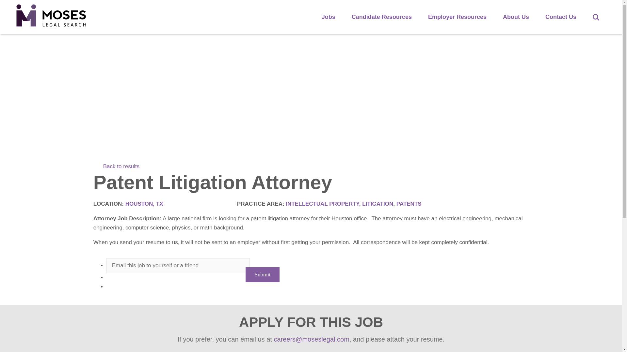 This screenshot has width=627, height=352. Describe the element at coordinates (378, 204) in the screenshot. I see `LITIGATION` at that location.